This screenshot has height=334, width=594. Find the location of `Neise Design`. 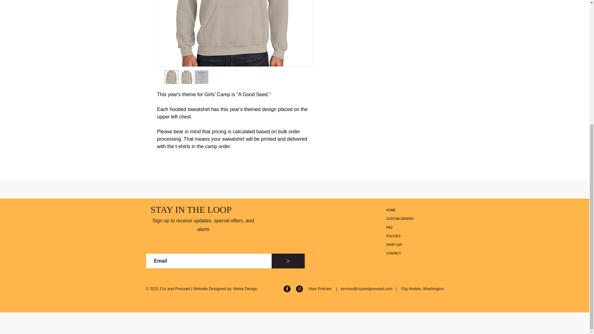

Neise Design is located at coordinates (245, 288).